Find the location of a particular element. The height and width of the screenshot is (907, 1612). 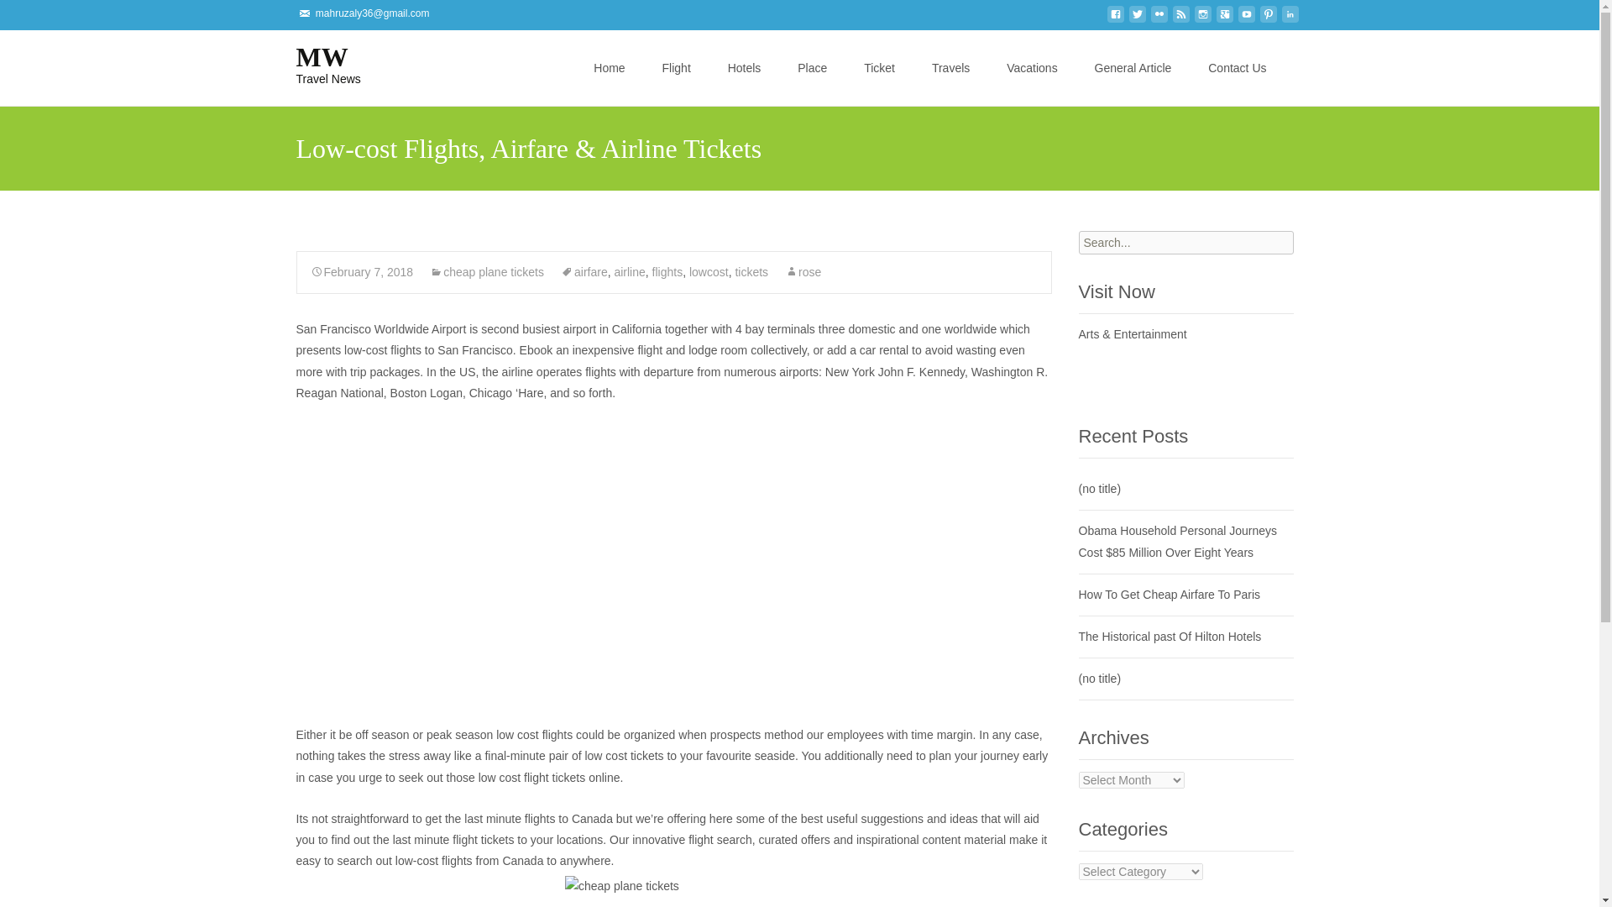

Search for: is located at coordinates (314, 63).